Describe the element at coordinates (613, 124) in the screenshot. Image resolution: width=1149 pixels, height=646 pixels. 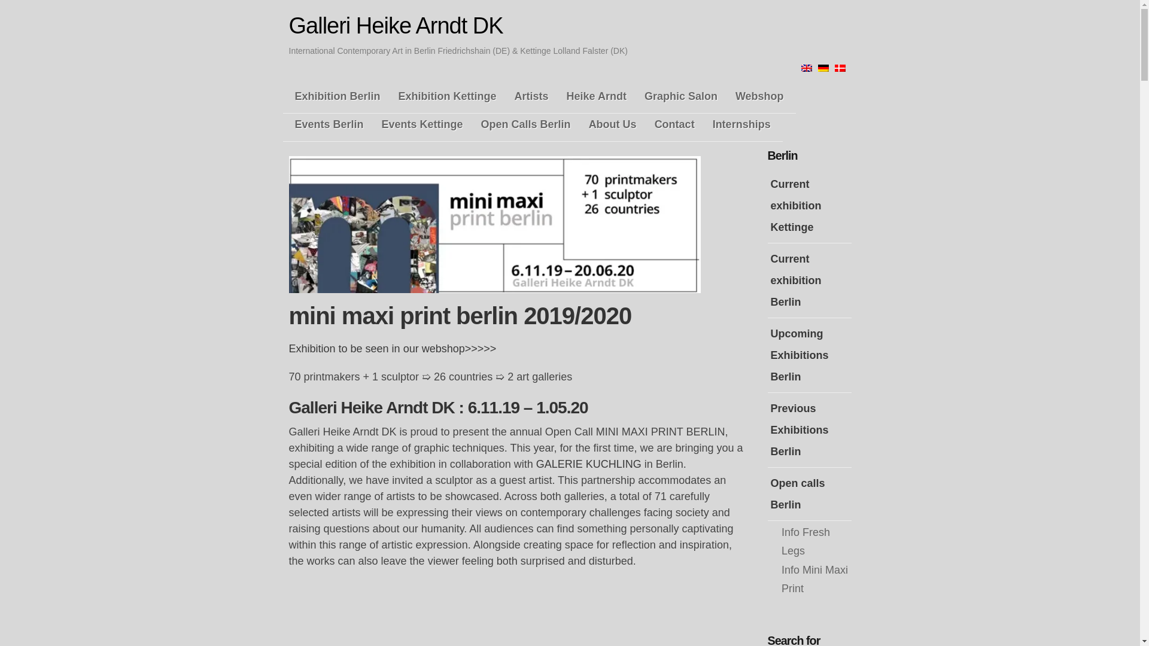
I see `About Us` at that location.